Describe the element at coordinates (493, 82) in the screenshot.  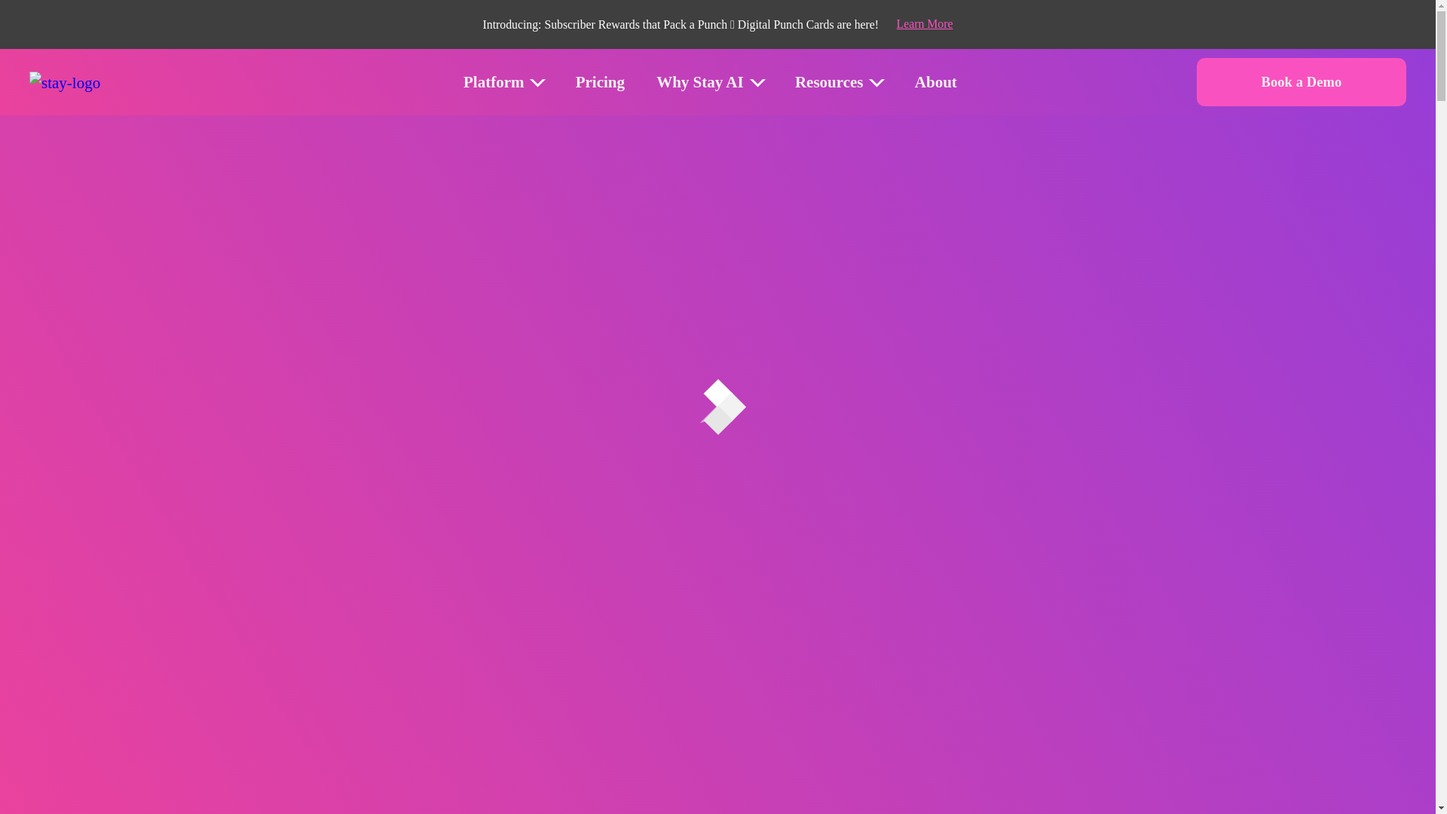
I see `Platform` at that location.